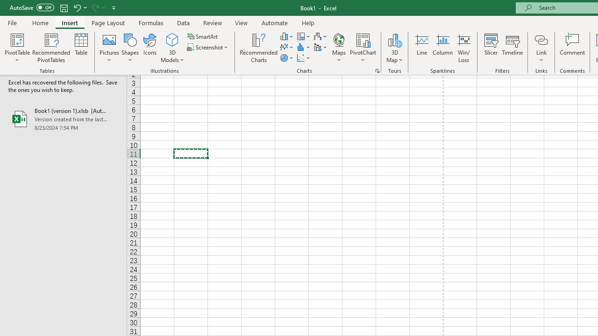  What do you see at coordinates (212, 22) in the screenshot?
I see `Review` at bounding box center [212, 22].